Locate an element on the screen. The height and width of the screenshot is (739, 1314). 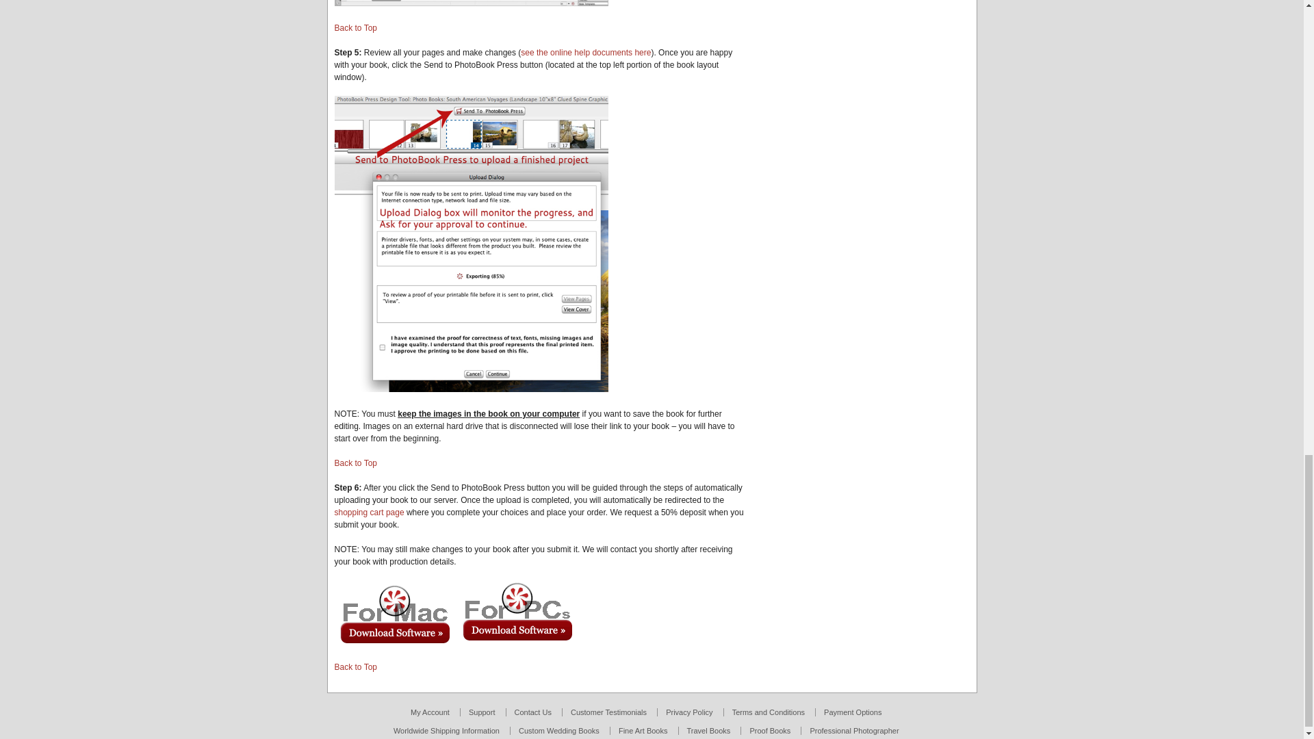
see the online help documents here is located at coordinates (585, 53).